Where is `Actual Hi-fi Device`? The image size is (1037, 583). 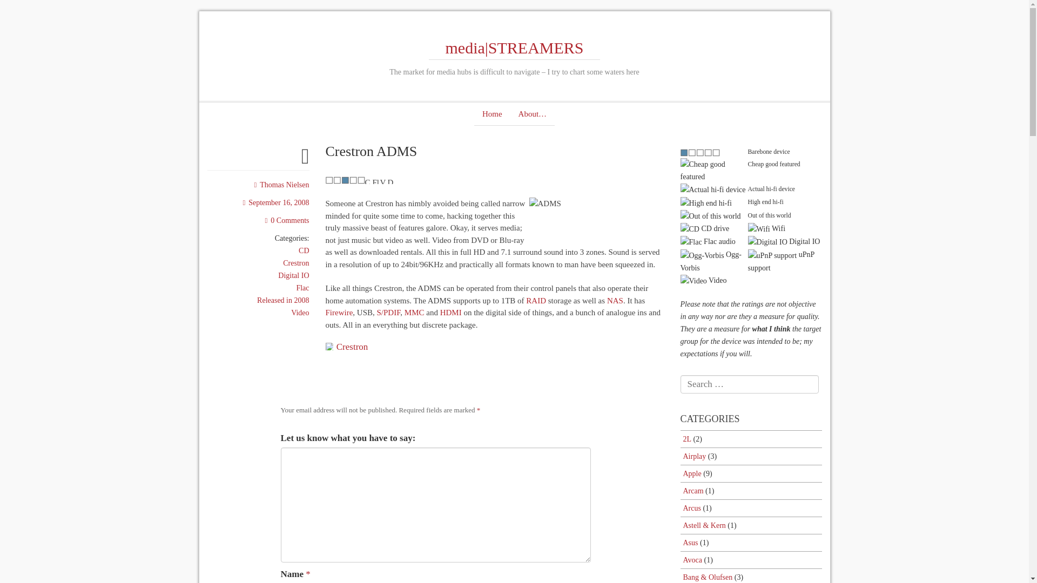
Actual Hi-fi Device is located at coordinates (345, 180).